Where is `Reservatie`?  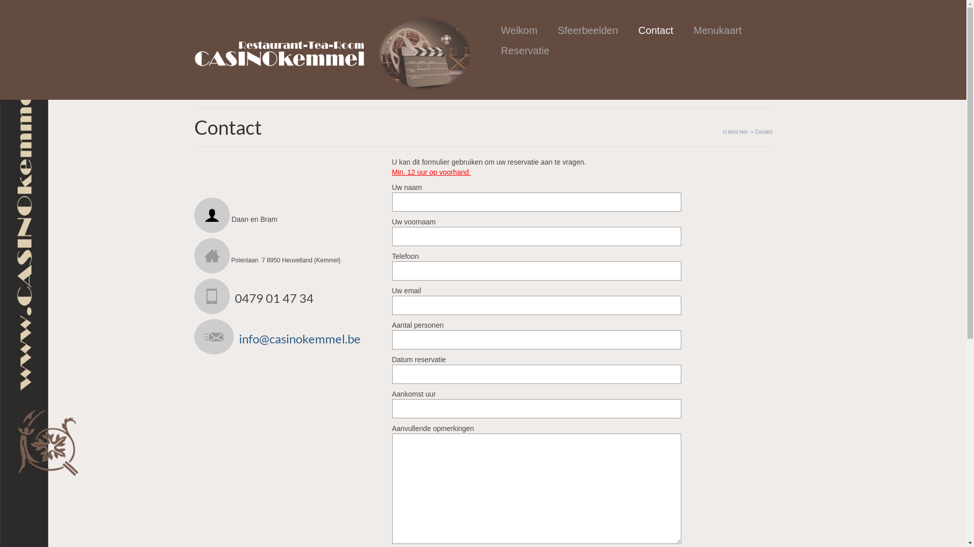
Reservatie is located at coordinates (526, 51).